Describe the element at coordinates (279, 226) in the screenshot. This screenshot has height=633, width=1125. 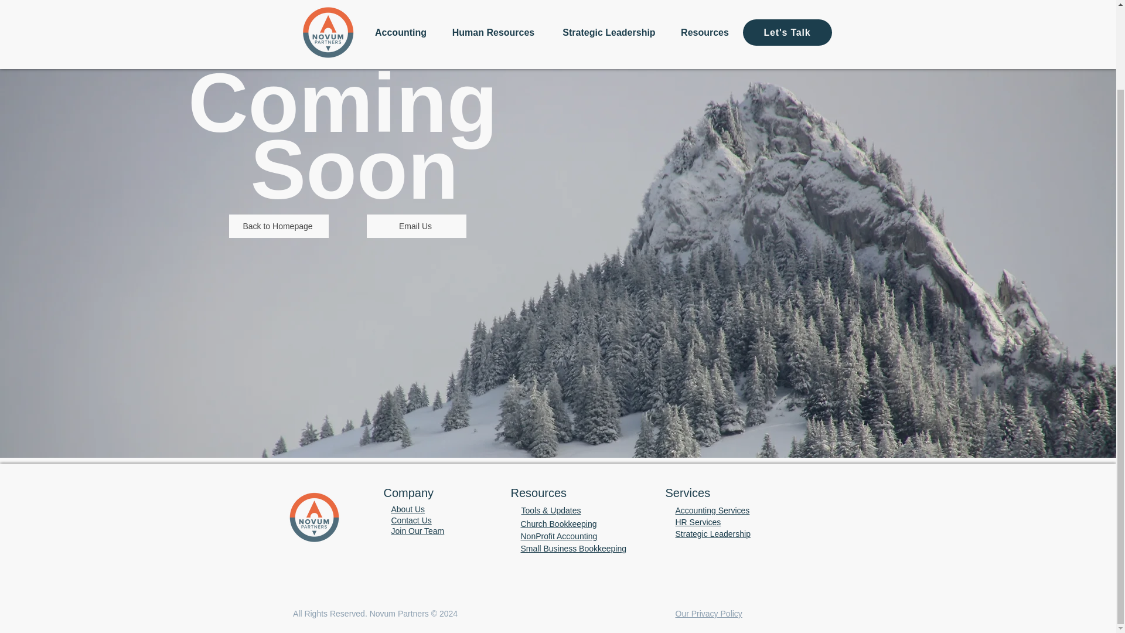
I see `Back to Homepage` at that location.